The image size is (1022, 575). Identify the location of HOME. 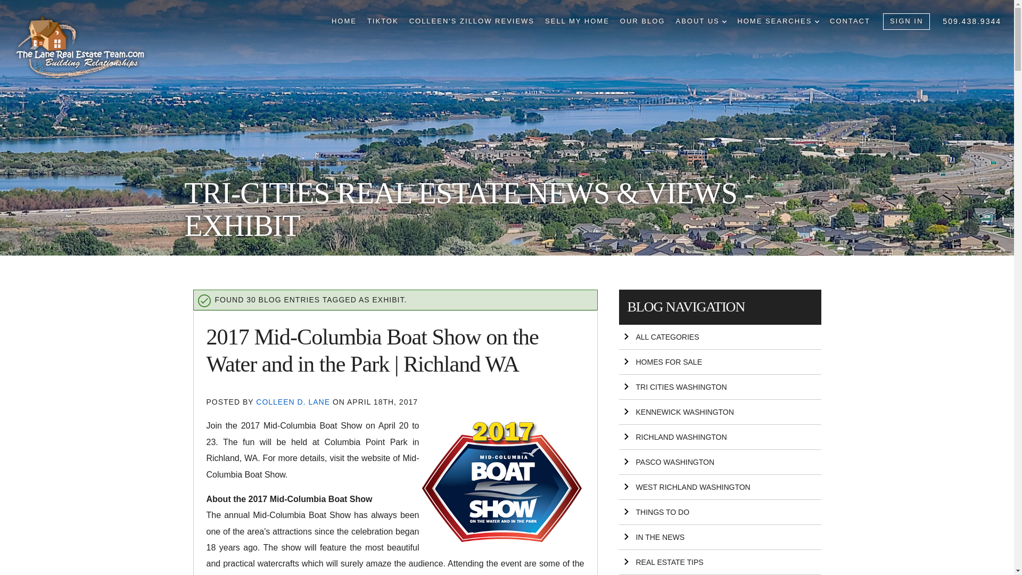
(344, 21).